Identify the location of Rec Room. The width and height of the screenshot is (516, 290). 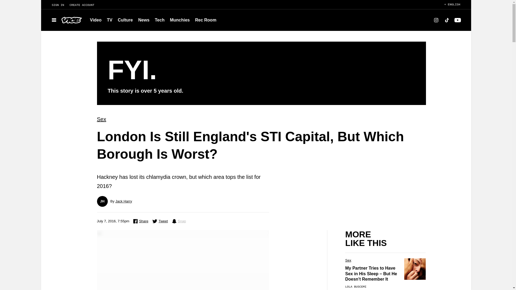
(206, 20).